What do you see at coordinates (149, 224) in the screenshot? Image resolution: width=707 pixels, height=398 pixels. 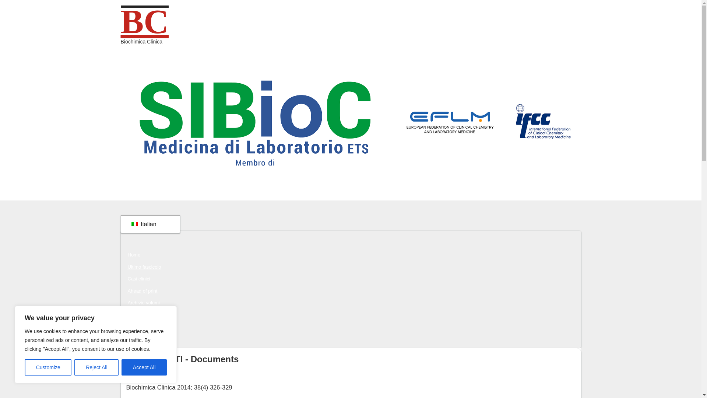 I see `Italian` at bounding box center [149, 224].